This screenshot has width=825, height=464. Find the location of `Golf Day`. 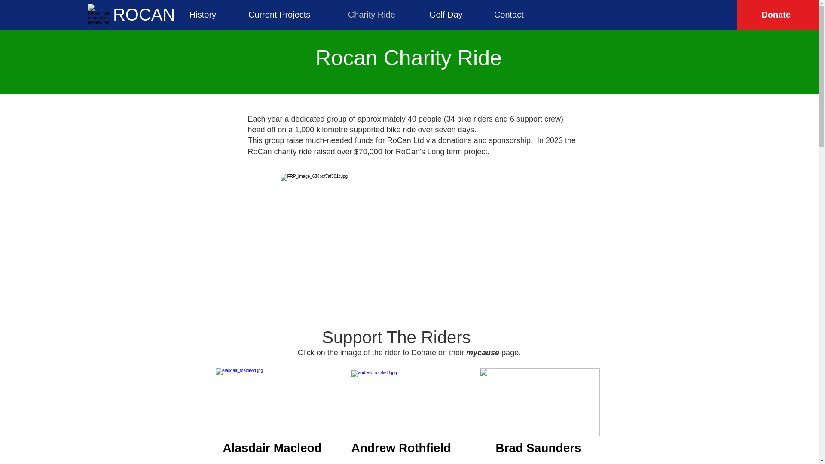

Golf Day is located at coordinates (455, 15).